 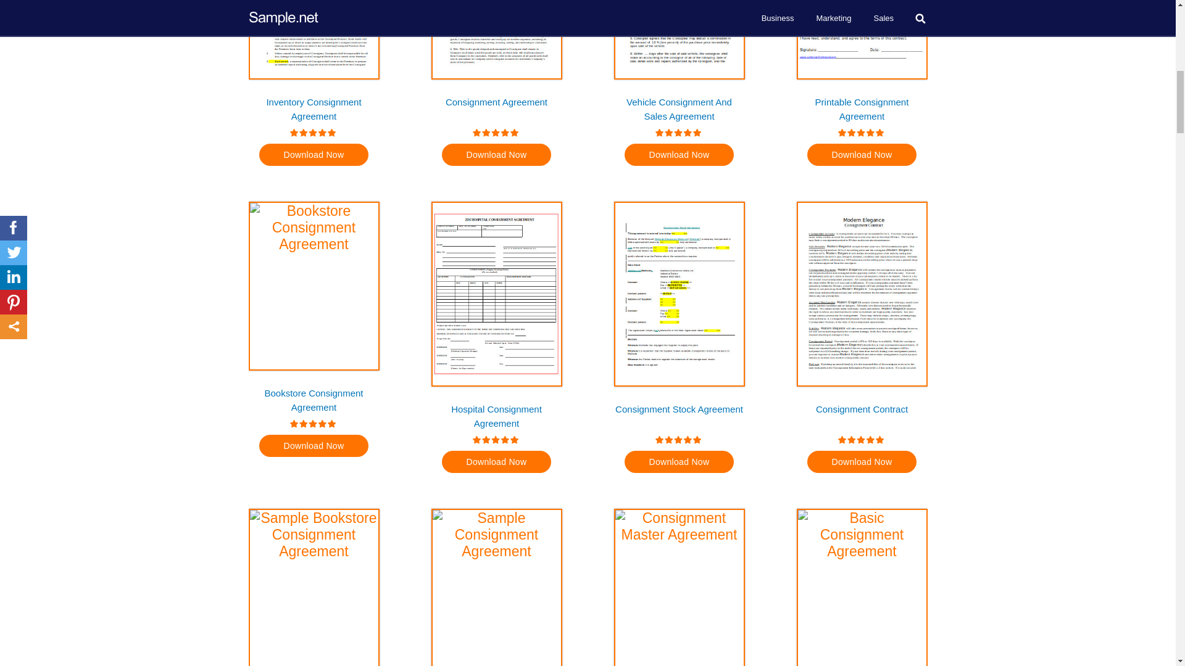 What do you see at coordinates (314, 445) in the screenshot?
I see `Download Now` at bounding box center [314, 445].